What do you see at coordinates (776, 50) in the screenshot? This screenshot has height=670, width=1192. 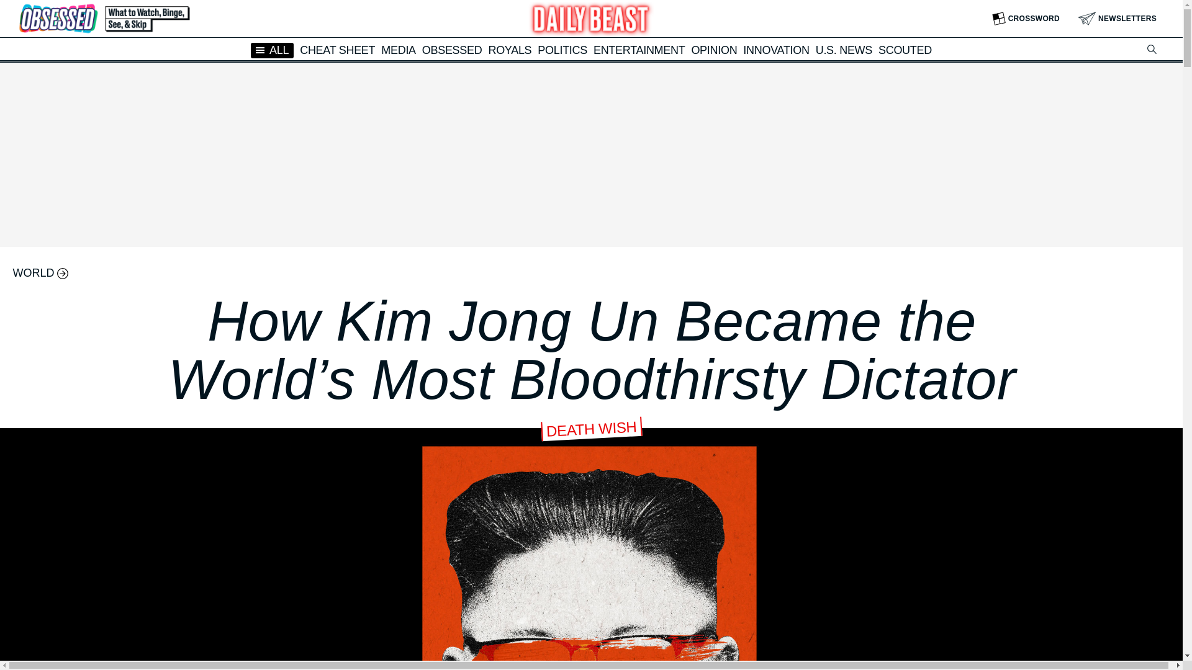 I see `INNOVATION` at bounding box center [776, 50].